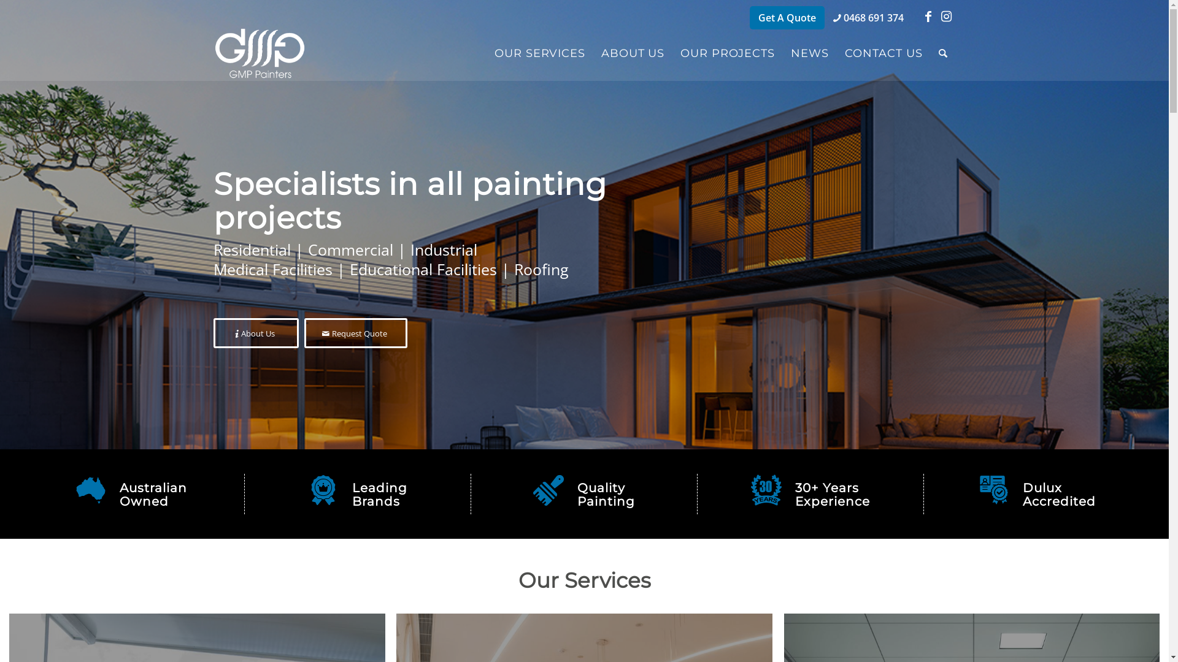 Image resolution: width=1178 pixels, height=662 pixels. What do you see at coordinates (540, 53) in the screenshot?
I see `OUR SERVICES` at bounding box center [540, 53].